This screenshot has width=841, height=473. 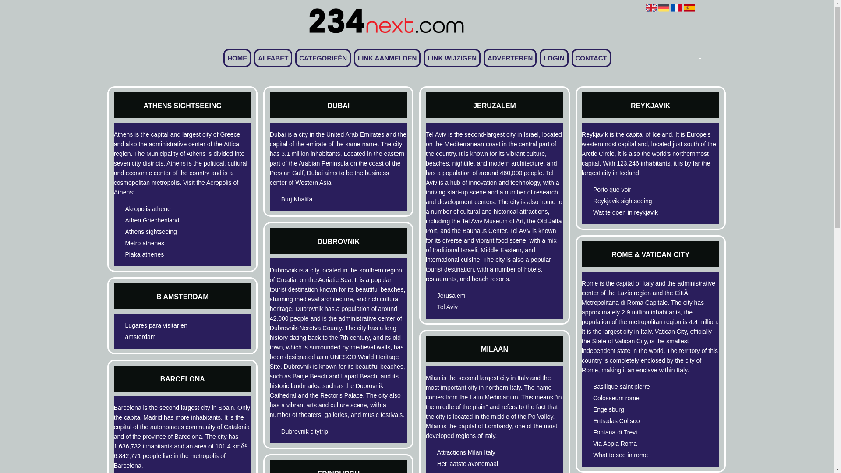 What do you see at coordinates (167, 243) in the screenshot?
I see `Metro athenes` at bounding box center [167, 243].